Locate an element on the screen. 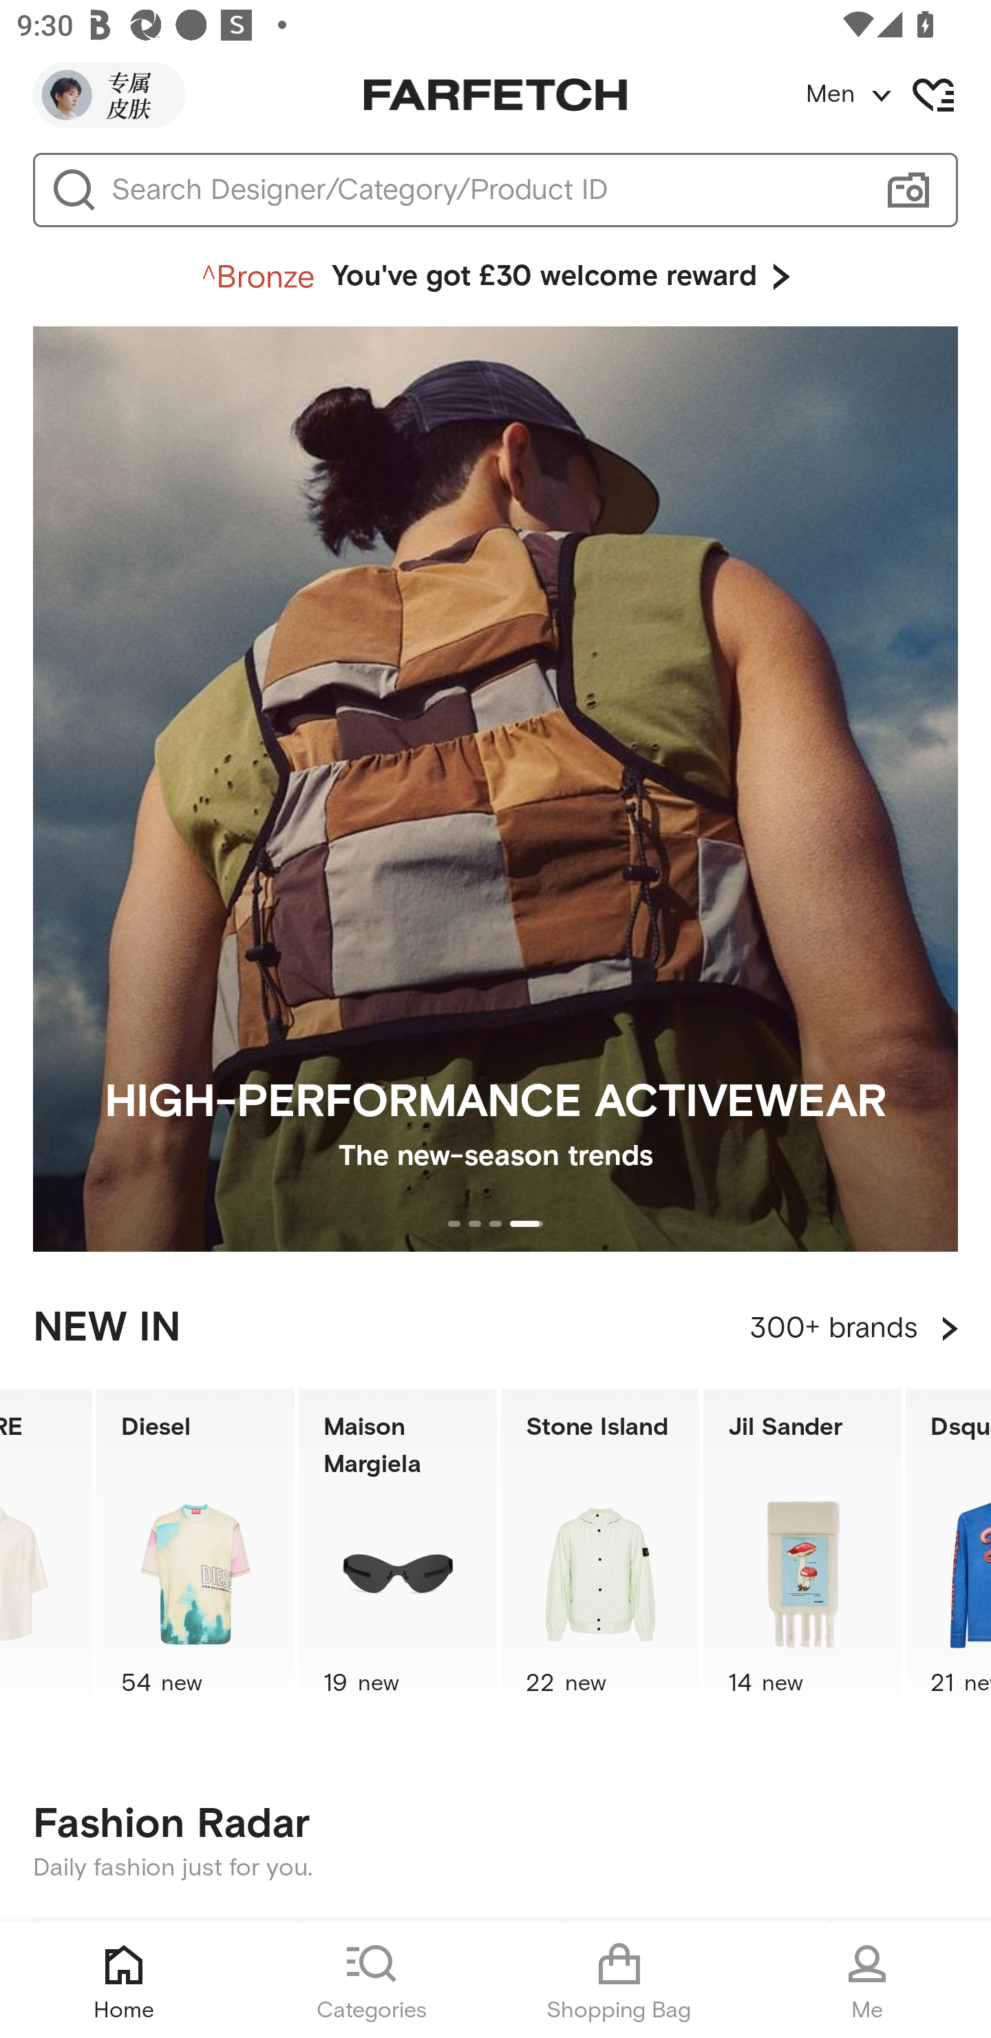 This screenshot has width=991, height=2038. Stone Island 22  new is located at coordinates (600, 1556).